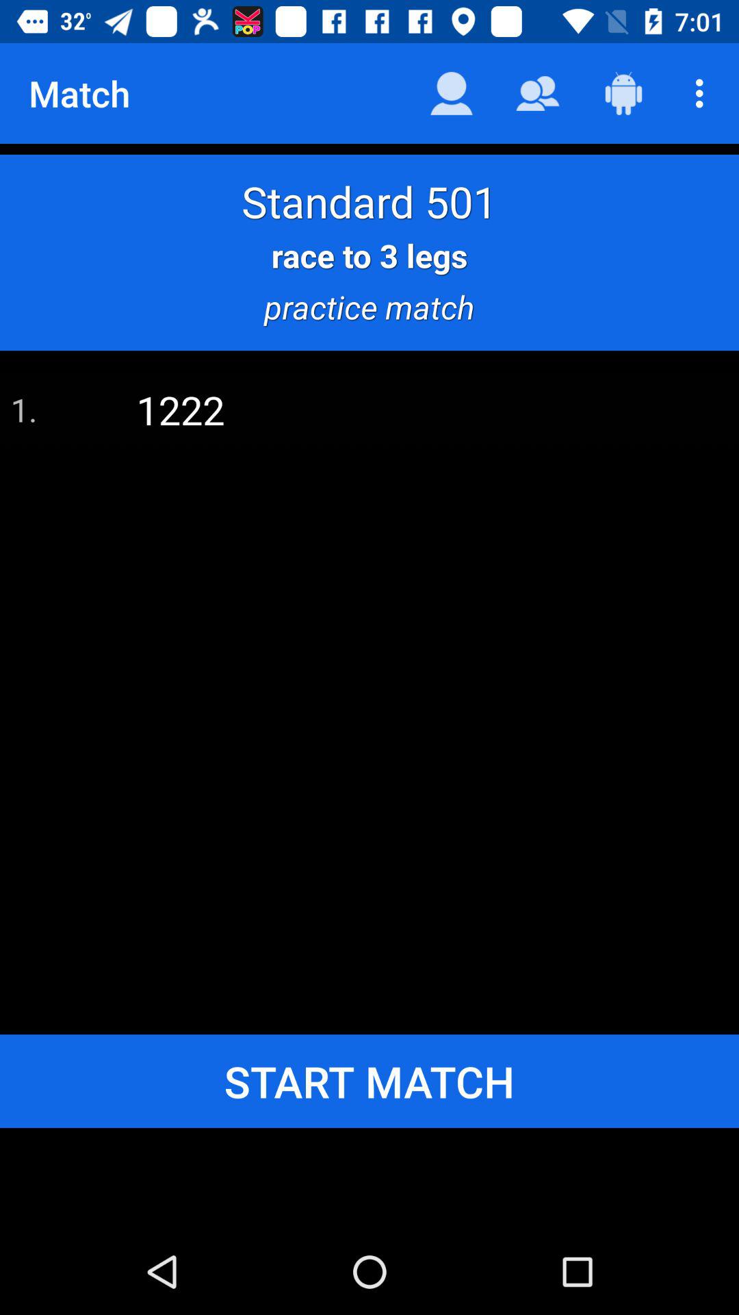 The width and height of the screenshot is (739, 1315). Describe the element at coordinates (537, 93) in the screenshot. I see `select the icon to the left of androin icon on the top of the web page` at that location.